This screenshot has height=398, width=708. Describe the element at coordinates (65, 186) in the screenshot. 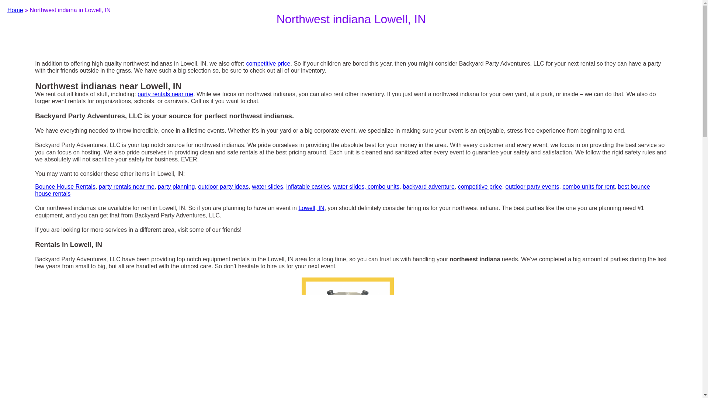

I see `Bounce House Rentals` at that location.